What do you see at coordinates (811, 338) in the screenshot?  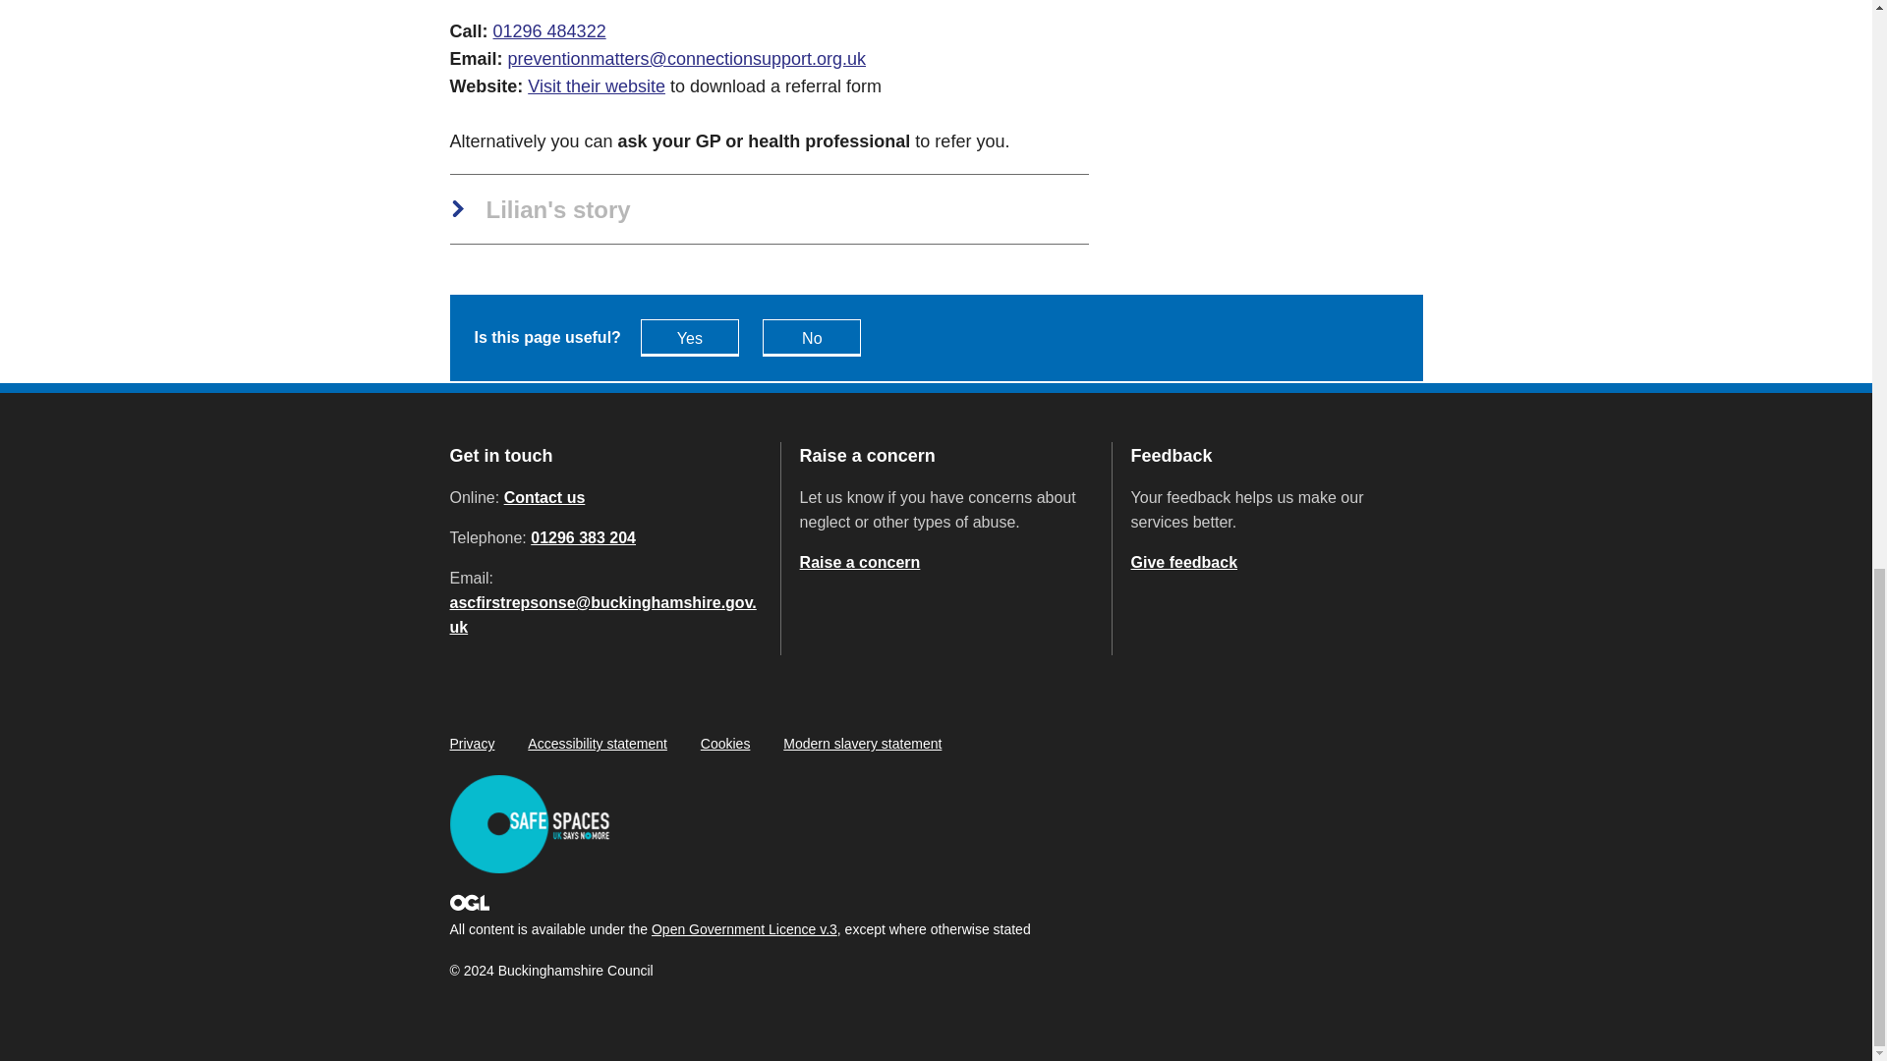 I see `No` at bounding box center [811, 338].